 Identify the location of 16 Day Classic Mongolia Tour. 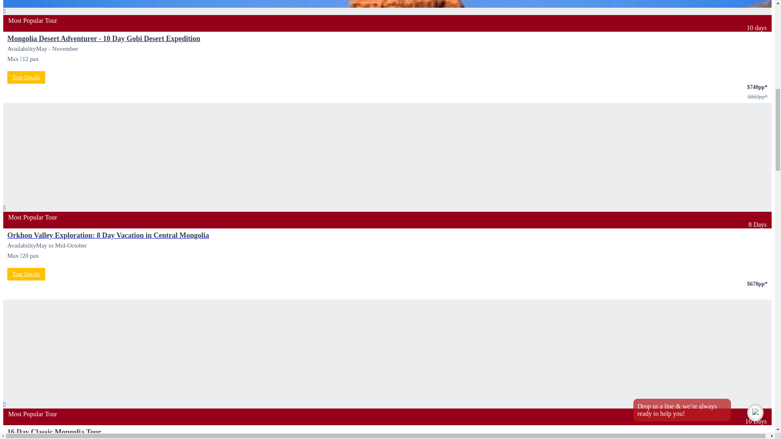
(54, 432).